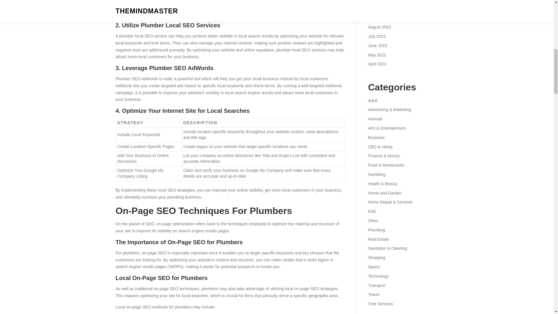 Image resolution: width=558 pixels, height=314 pixels. Describe the element at coordinates (377, 174) in the screenshot. I see `Gambling` at that location.